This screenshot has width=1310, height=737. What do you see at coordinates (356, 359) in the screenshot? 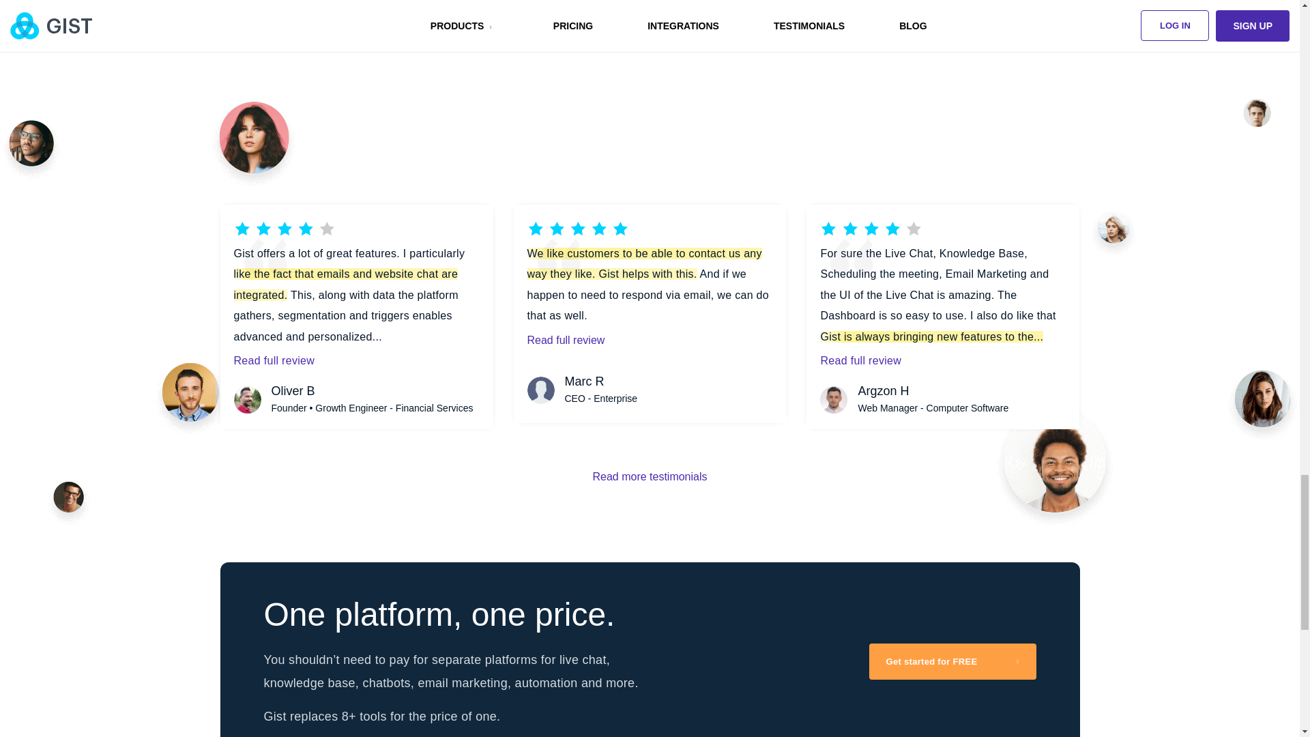
I see `Read full review` at bounding box center [356, 359].